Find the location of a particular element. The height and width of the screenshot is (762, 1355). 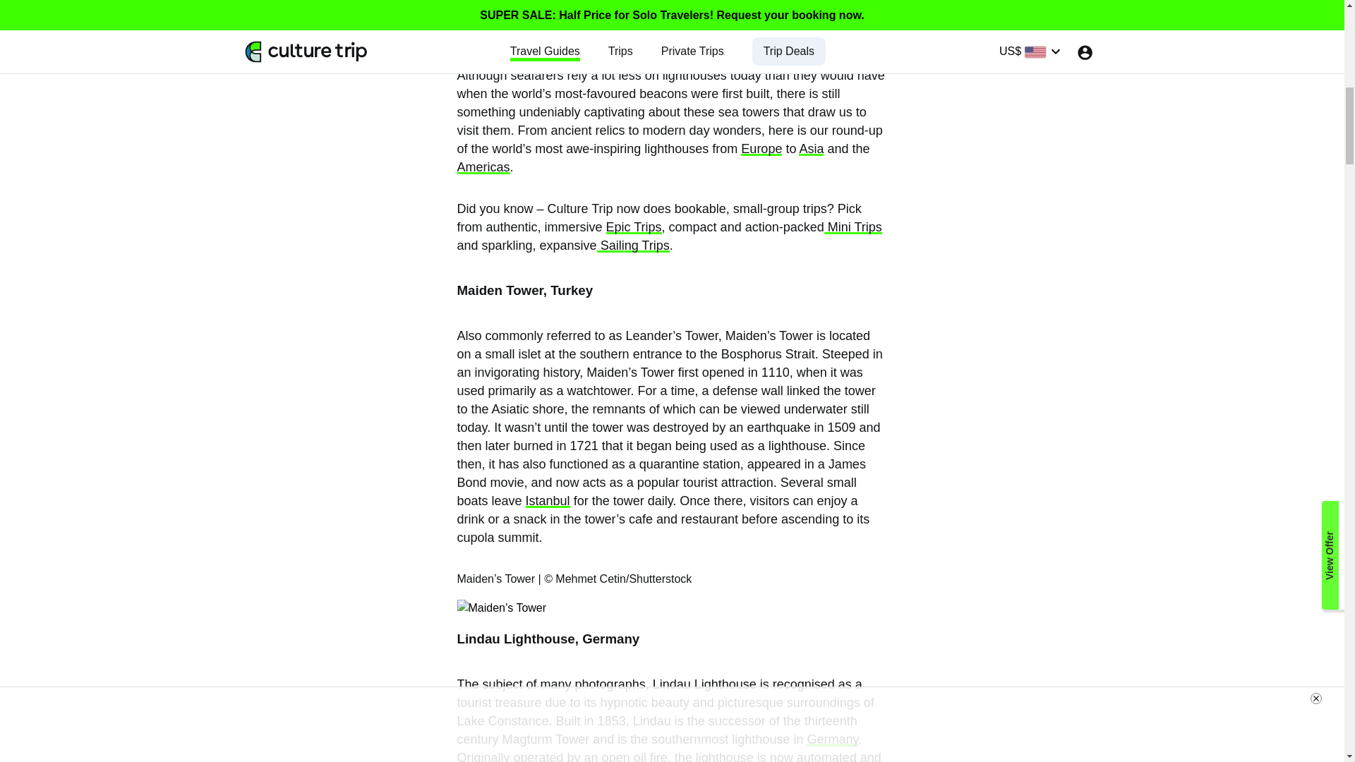

Mini Trips is located at coordinates (853, 227).